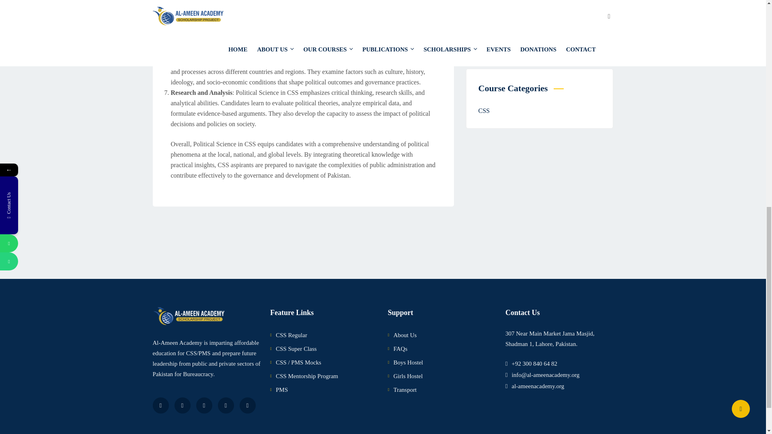 The height and width of the screenshot is (434, 772). I want to click on Facebook, so click(161, 405).